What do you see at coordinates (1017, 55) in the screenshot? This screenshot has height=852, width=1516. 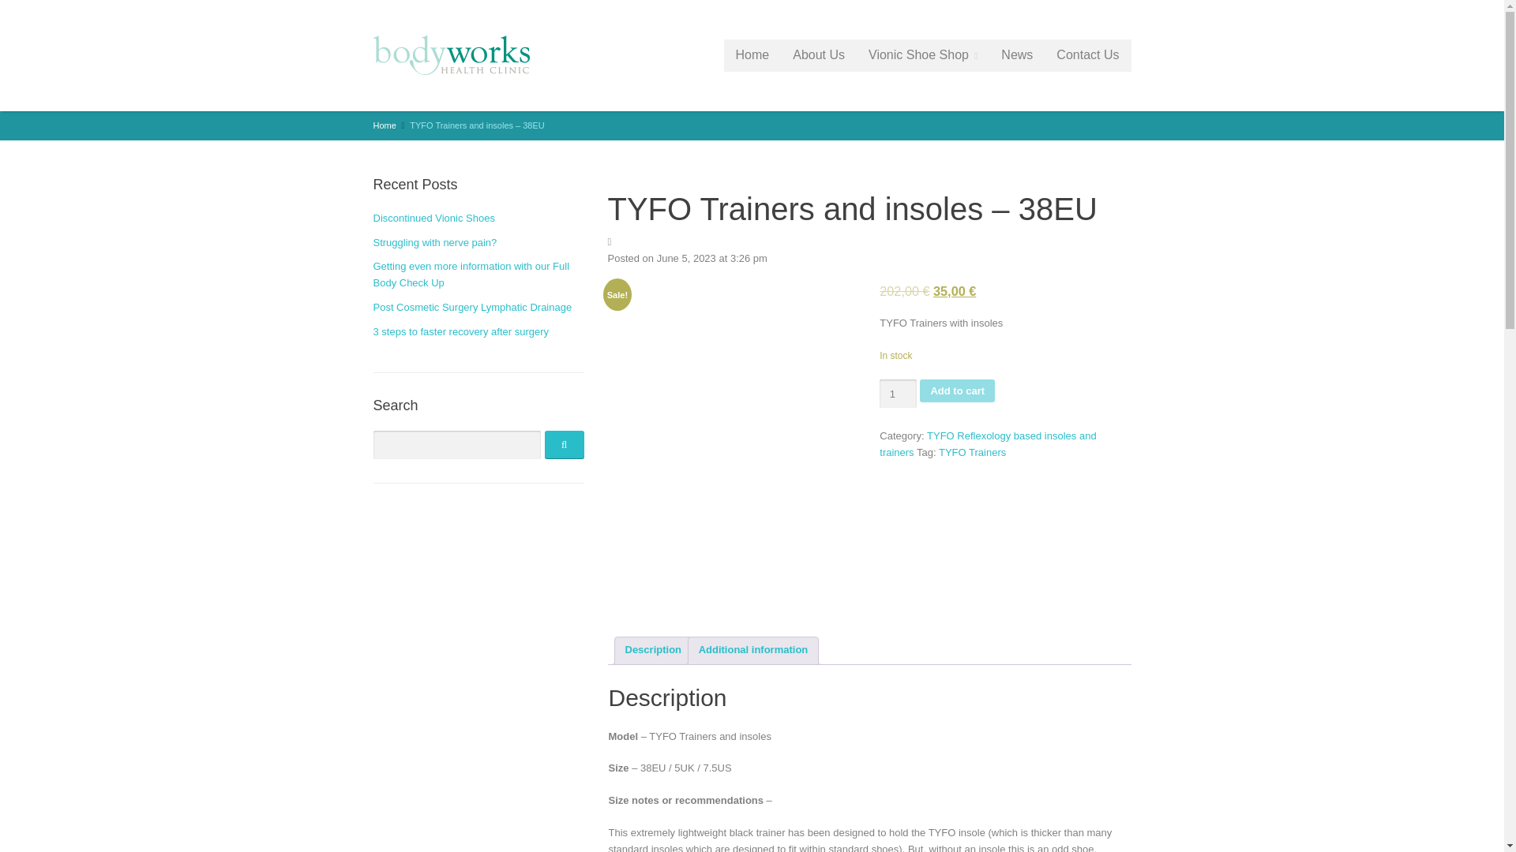 I see `News` at bounding box center [1017, 55].